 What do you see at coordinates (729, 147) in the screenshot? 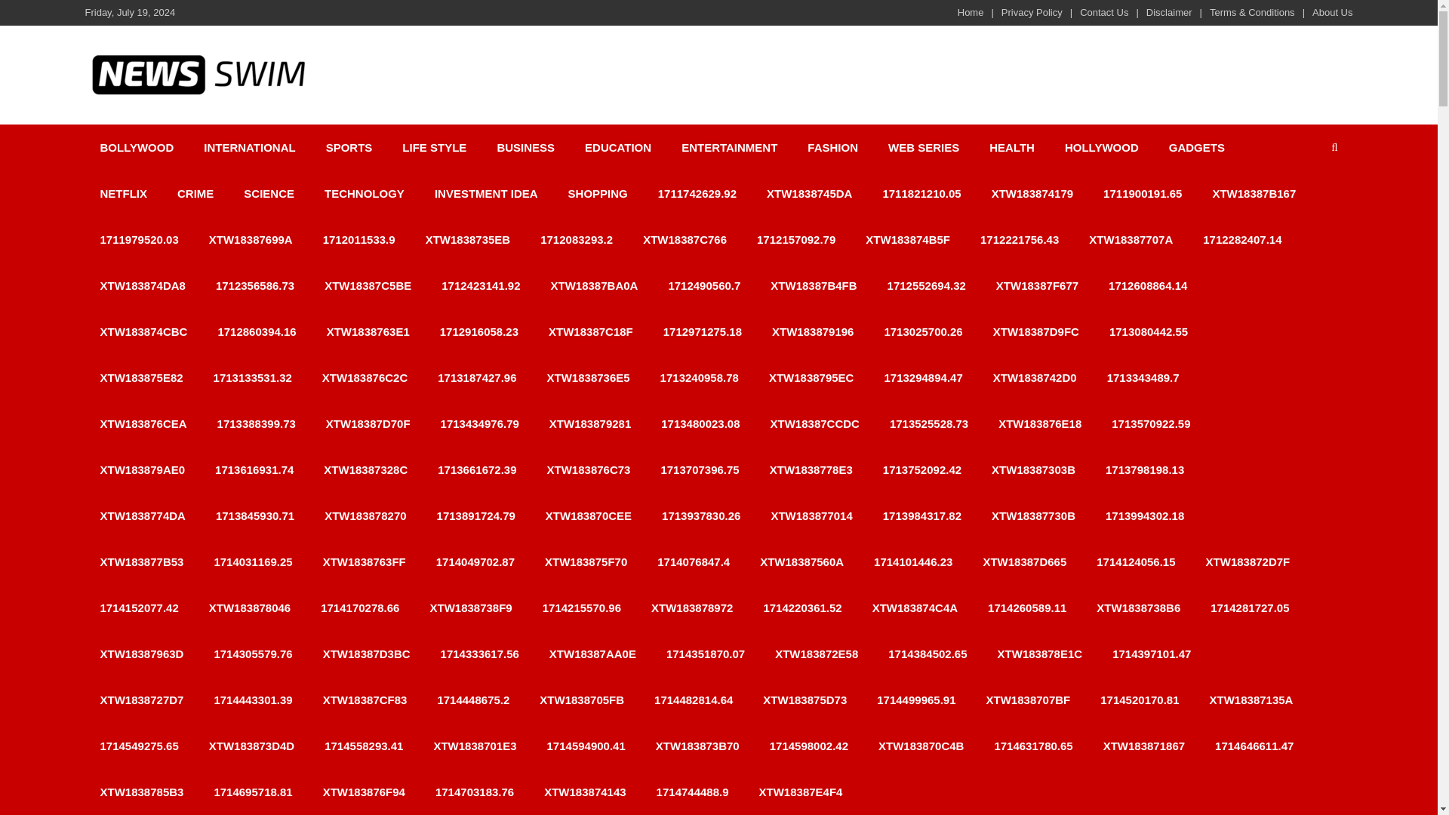
I see `ENTERTAINMENT` at bounding box center [729, 147].